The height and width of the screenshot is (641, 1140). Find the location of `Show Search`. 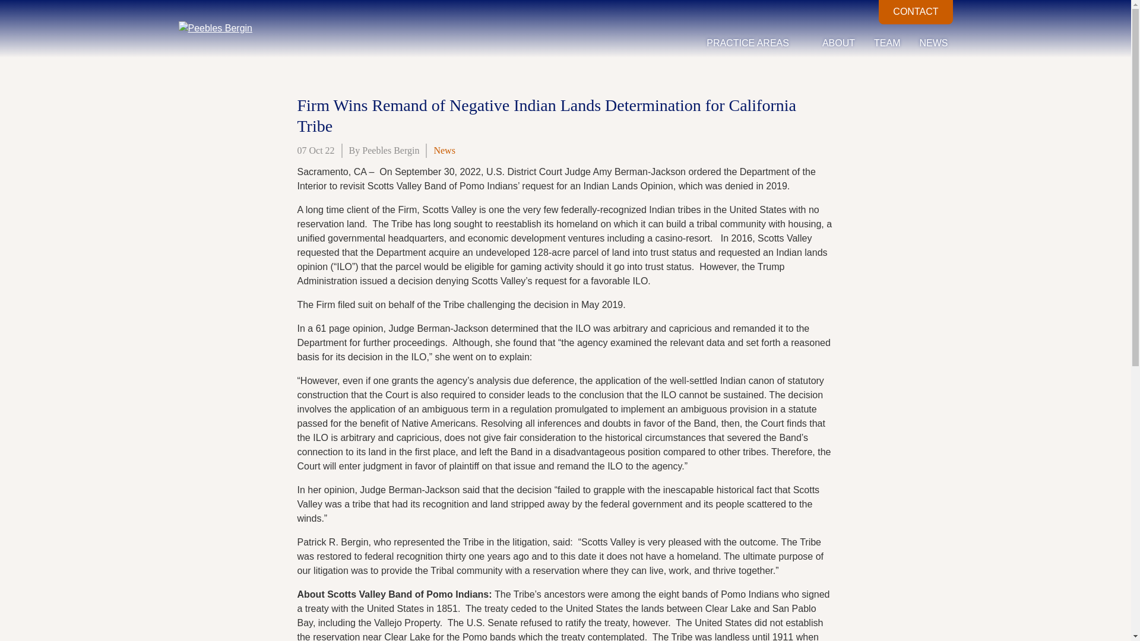

Show Search is located at coordinates (850, 12).